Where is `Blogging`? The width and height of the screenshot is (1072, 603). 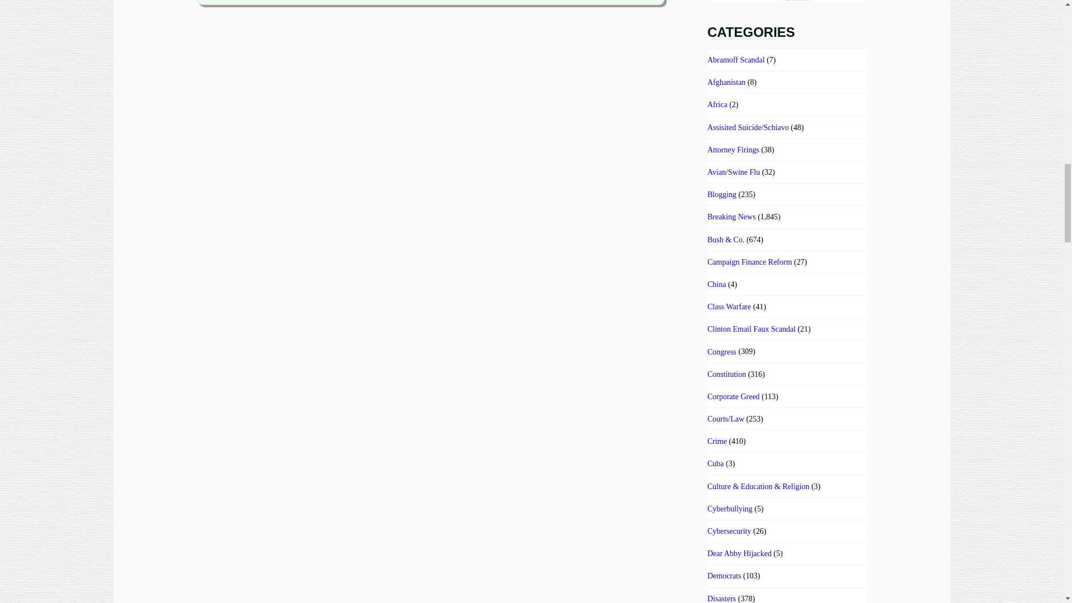
Blogging is located at coordinates (722, 194).